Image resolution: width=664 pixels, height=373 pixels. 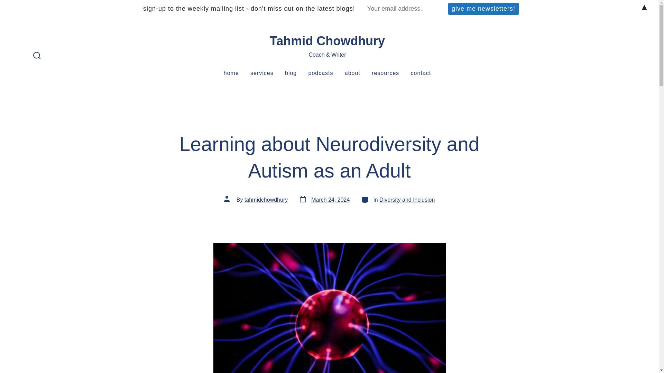 What do you see at coordinates (321, 73) in the screenshot?
I see `contact` at bounding box center [321, 73].